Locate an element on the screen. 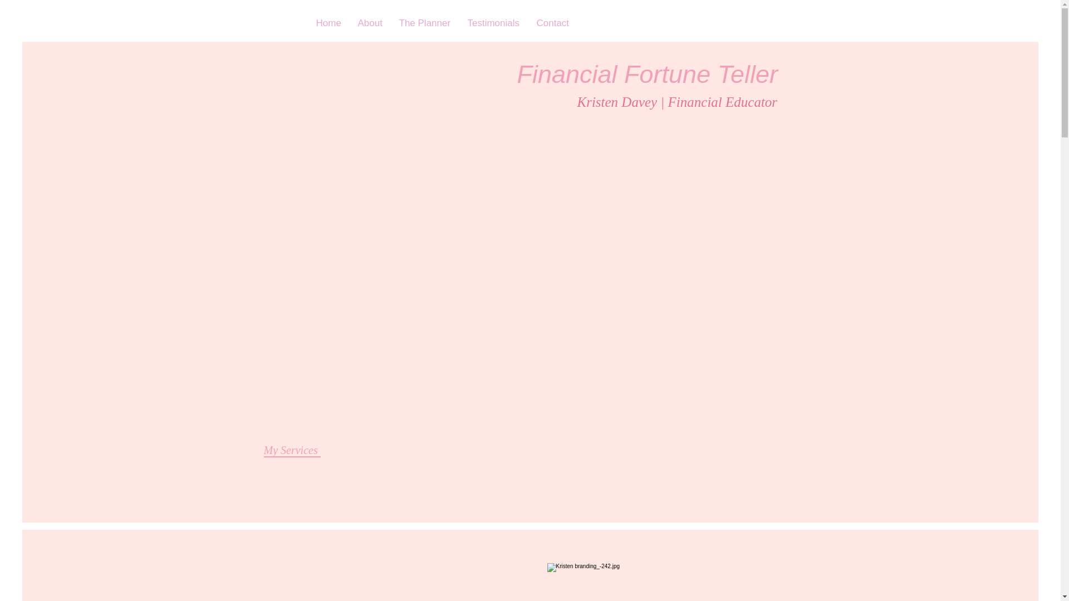  Contact is located at coordinates (552, 23).